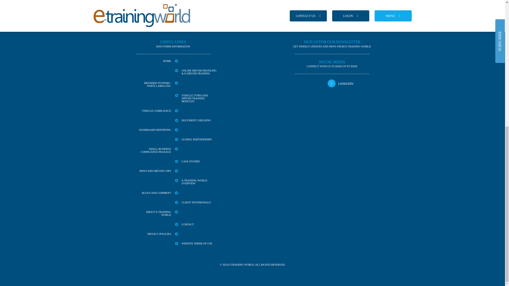 The height and width of the screenshot is (286, 509). Describe the element at coordinates (199, 100) in the screenshot. I see `VEHICLE TYPES AND DRIVER TRAINING MODULES` at that location.